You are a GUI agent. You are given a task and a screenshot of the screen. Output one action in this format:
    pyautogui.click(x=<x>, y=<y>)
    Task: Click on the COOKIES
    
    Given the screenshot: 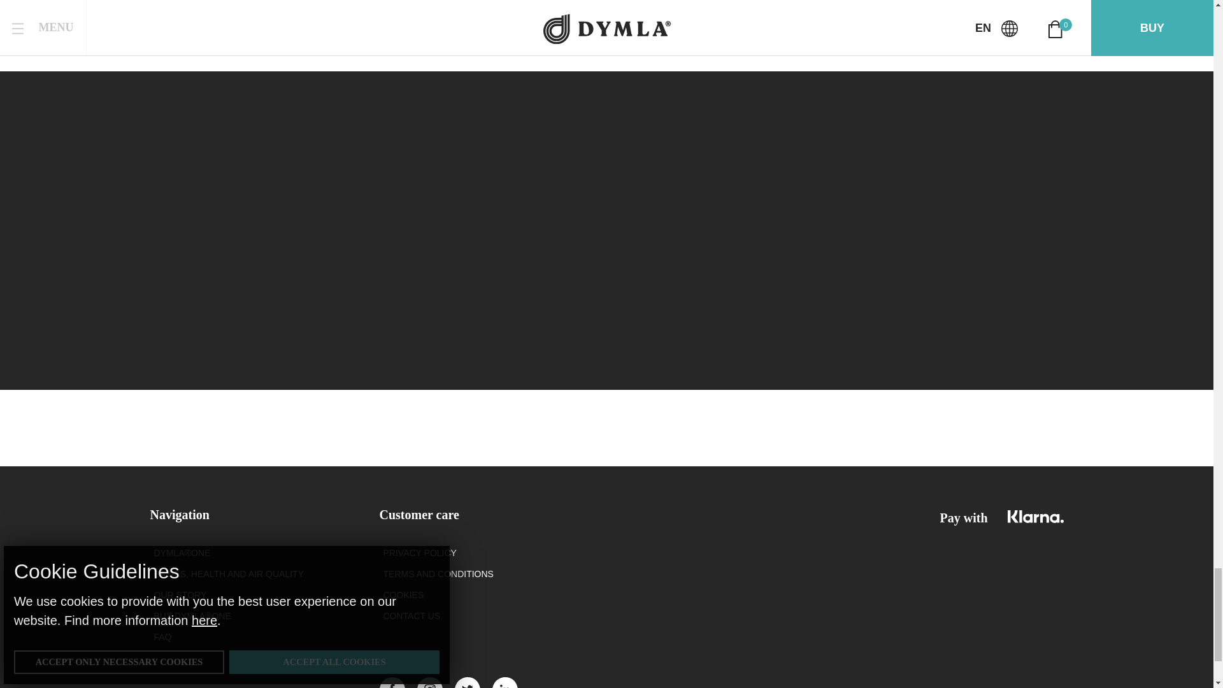 What is the action you would take?
    pyautogui.click(x=404, y=595)
    